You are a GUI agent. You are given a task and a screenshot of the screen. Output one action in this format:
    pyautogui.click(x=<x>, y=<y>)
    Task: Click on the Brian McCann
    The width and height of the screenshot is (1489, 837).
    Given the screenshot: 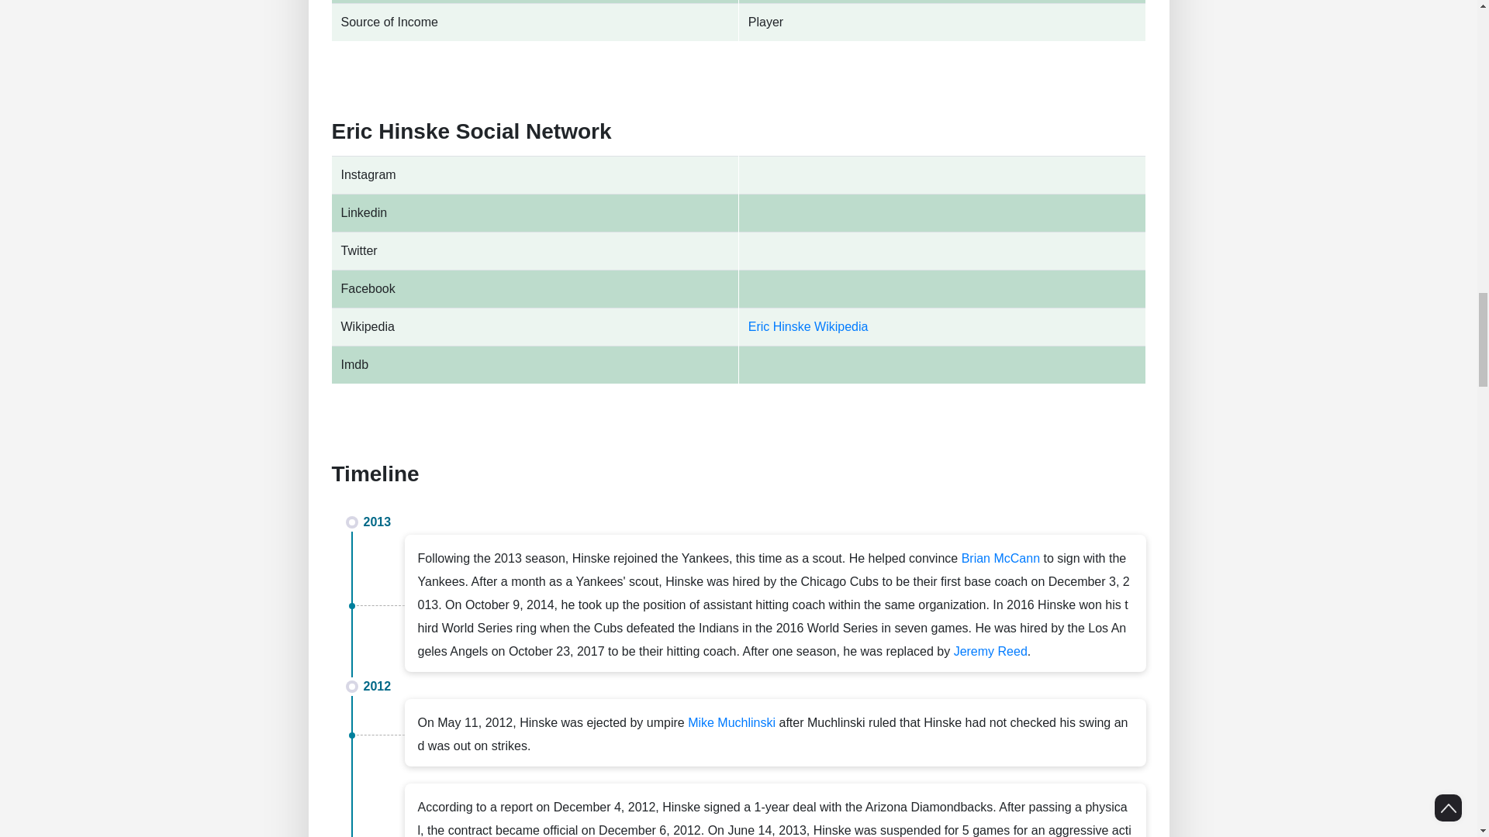 What is the action you would take?
    pyautogui.click(x=1000, y=558)
    